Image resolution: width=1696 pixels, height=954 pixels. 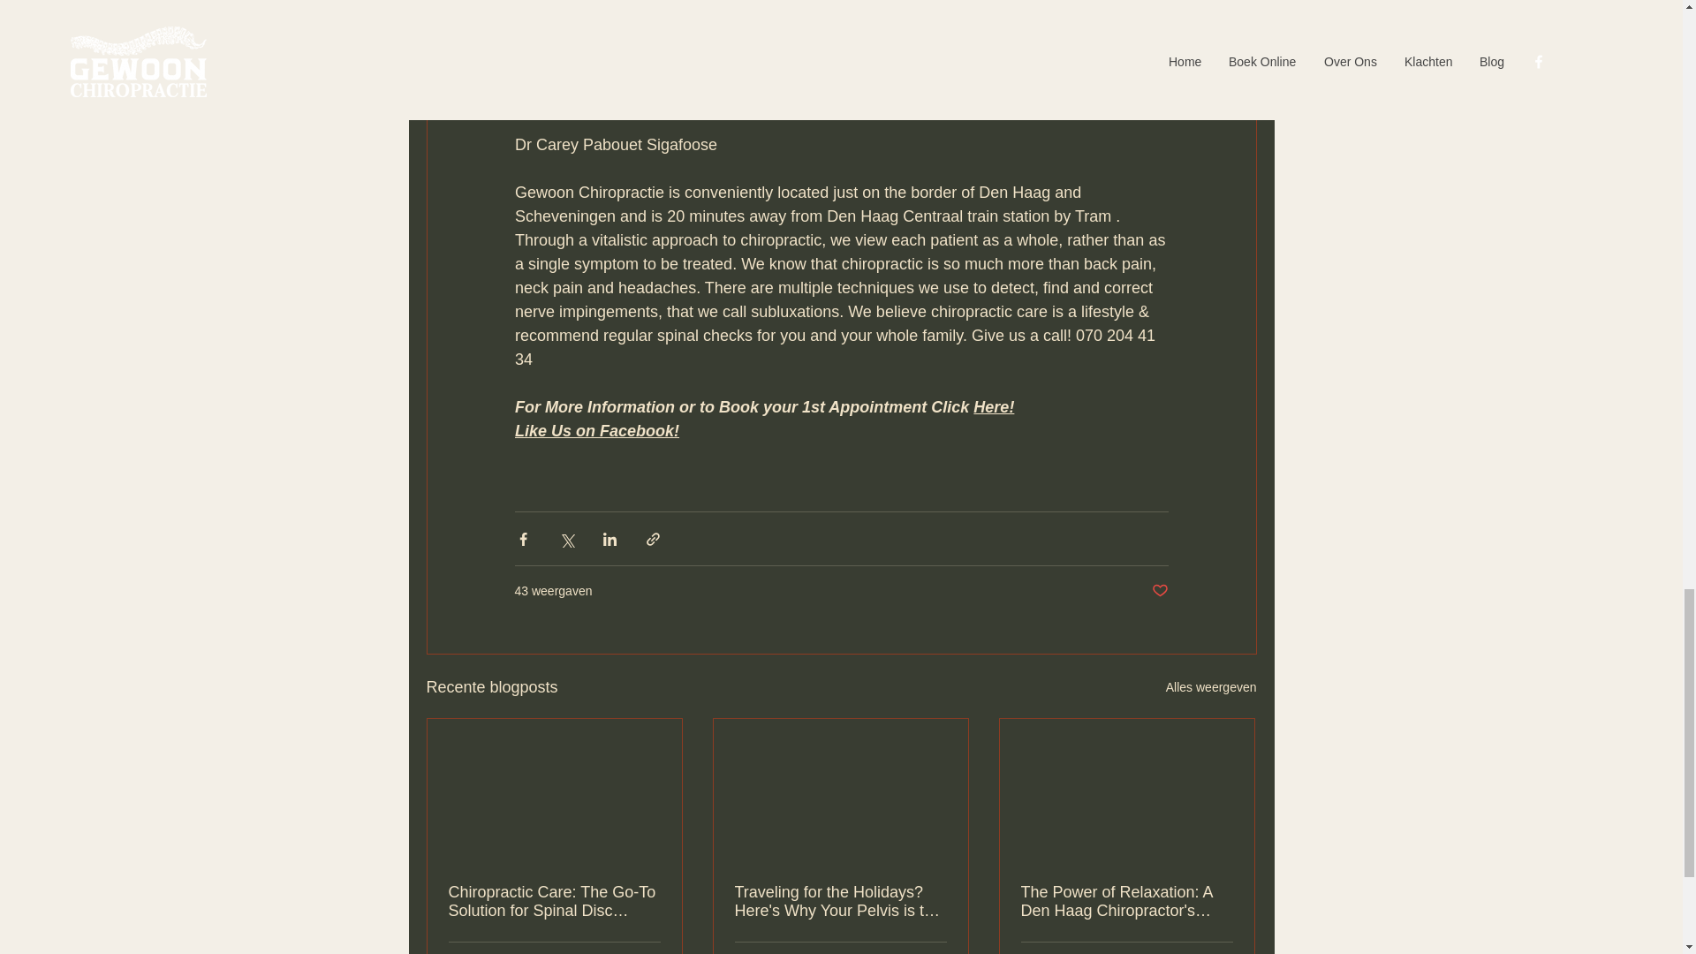 What do you see at coordinates (595, 431) in the screenshot?
I see `Like Us on Facebook!` at bounding box center [595, 431].